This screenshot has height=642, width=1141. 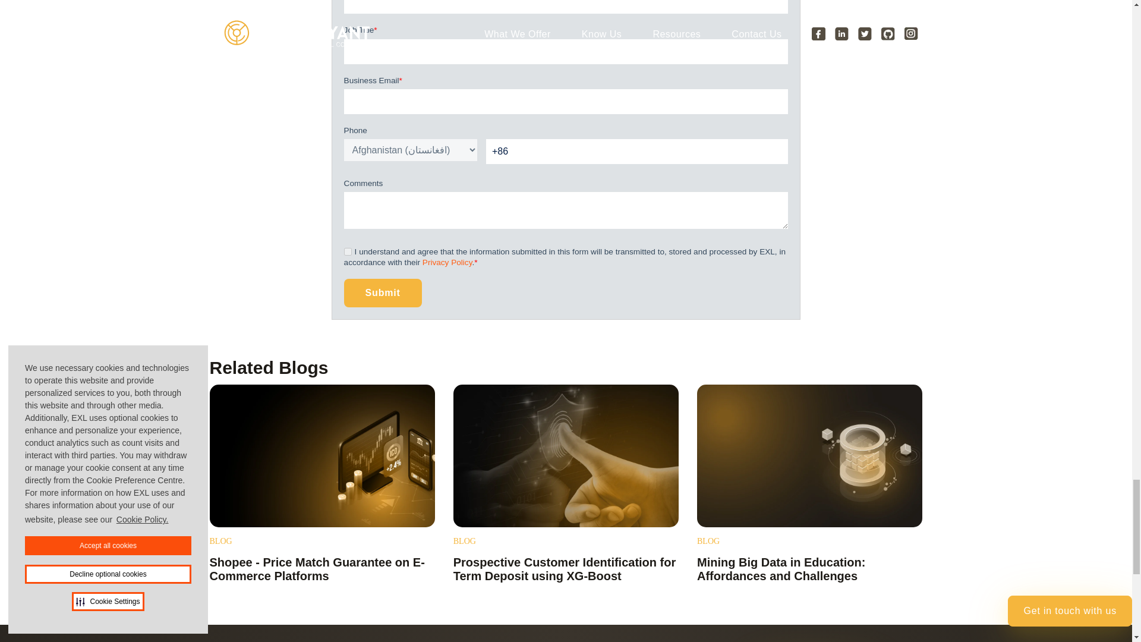 I want to click on true, so click(x=348, y=251).